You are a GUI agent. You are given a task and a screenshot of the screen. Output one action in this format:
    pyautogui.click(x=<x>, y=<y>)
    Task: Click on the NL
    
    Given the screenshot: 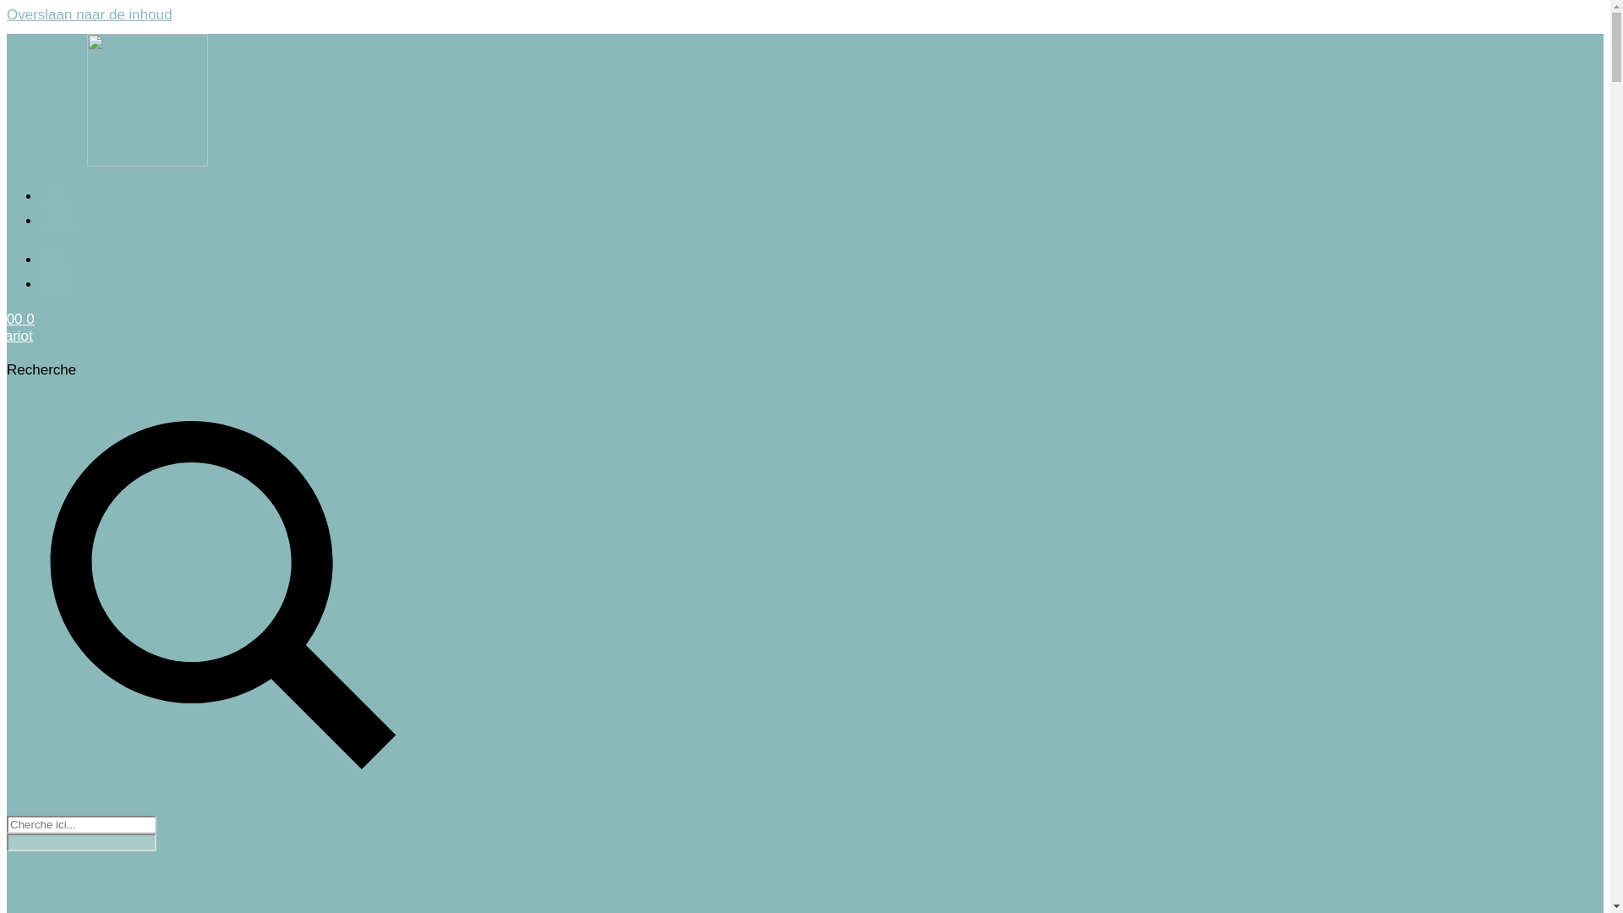 What is the action you would take?
    pyautogui.click(x=59, y=194)
    